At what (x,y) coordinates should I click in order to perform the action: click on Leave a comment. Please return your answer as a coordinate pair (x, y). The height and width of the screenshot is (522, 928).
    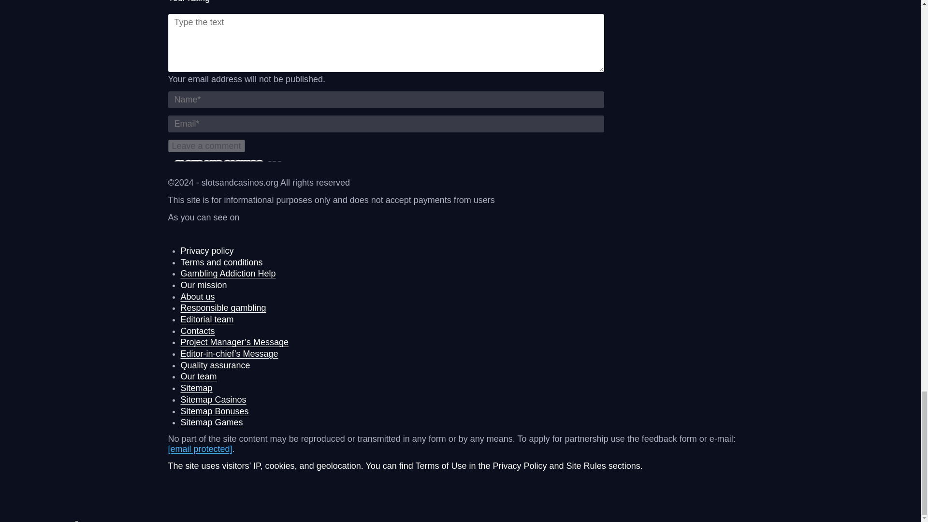
    Looking at the image, I should click on (206, 146).